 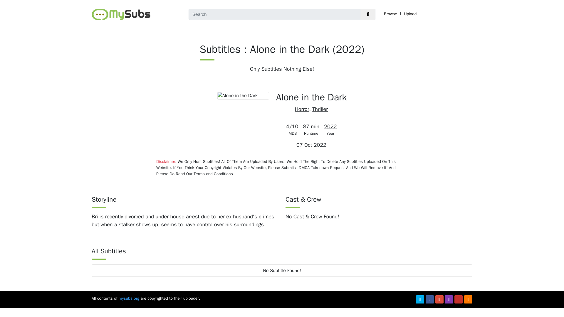 I want to click on Upload, so click(x=410, y=14).